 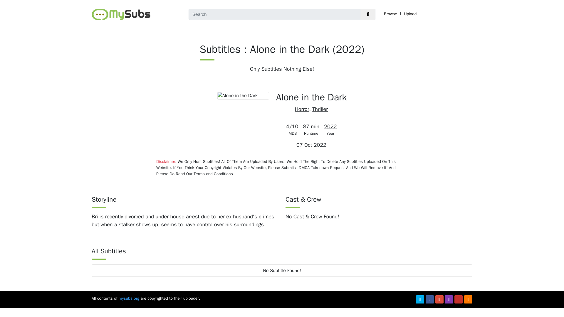 I want to click on Upload, so click(x=410, y=14).